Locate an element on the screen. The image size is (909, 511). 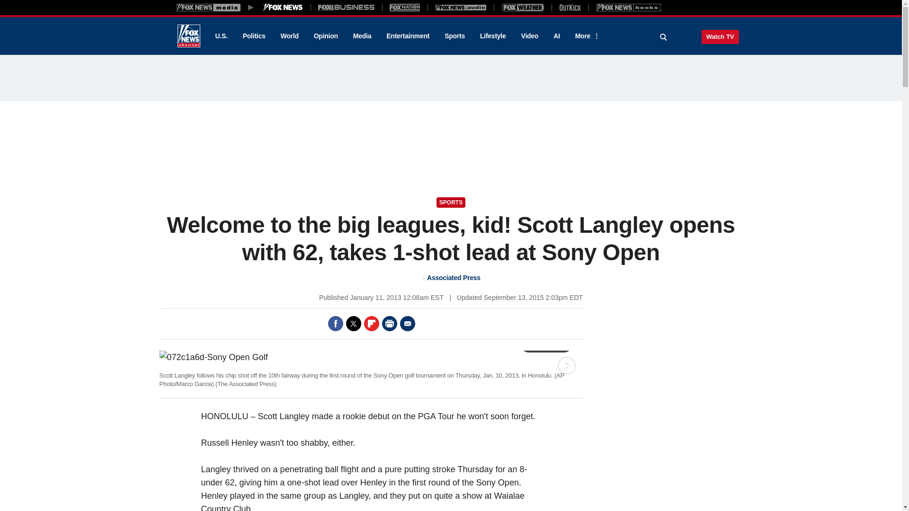
Video is located at coordinates (529, 36).